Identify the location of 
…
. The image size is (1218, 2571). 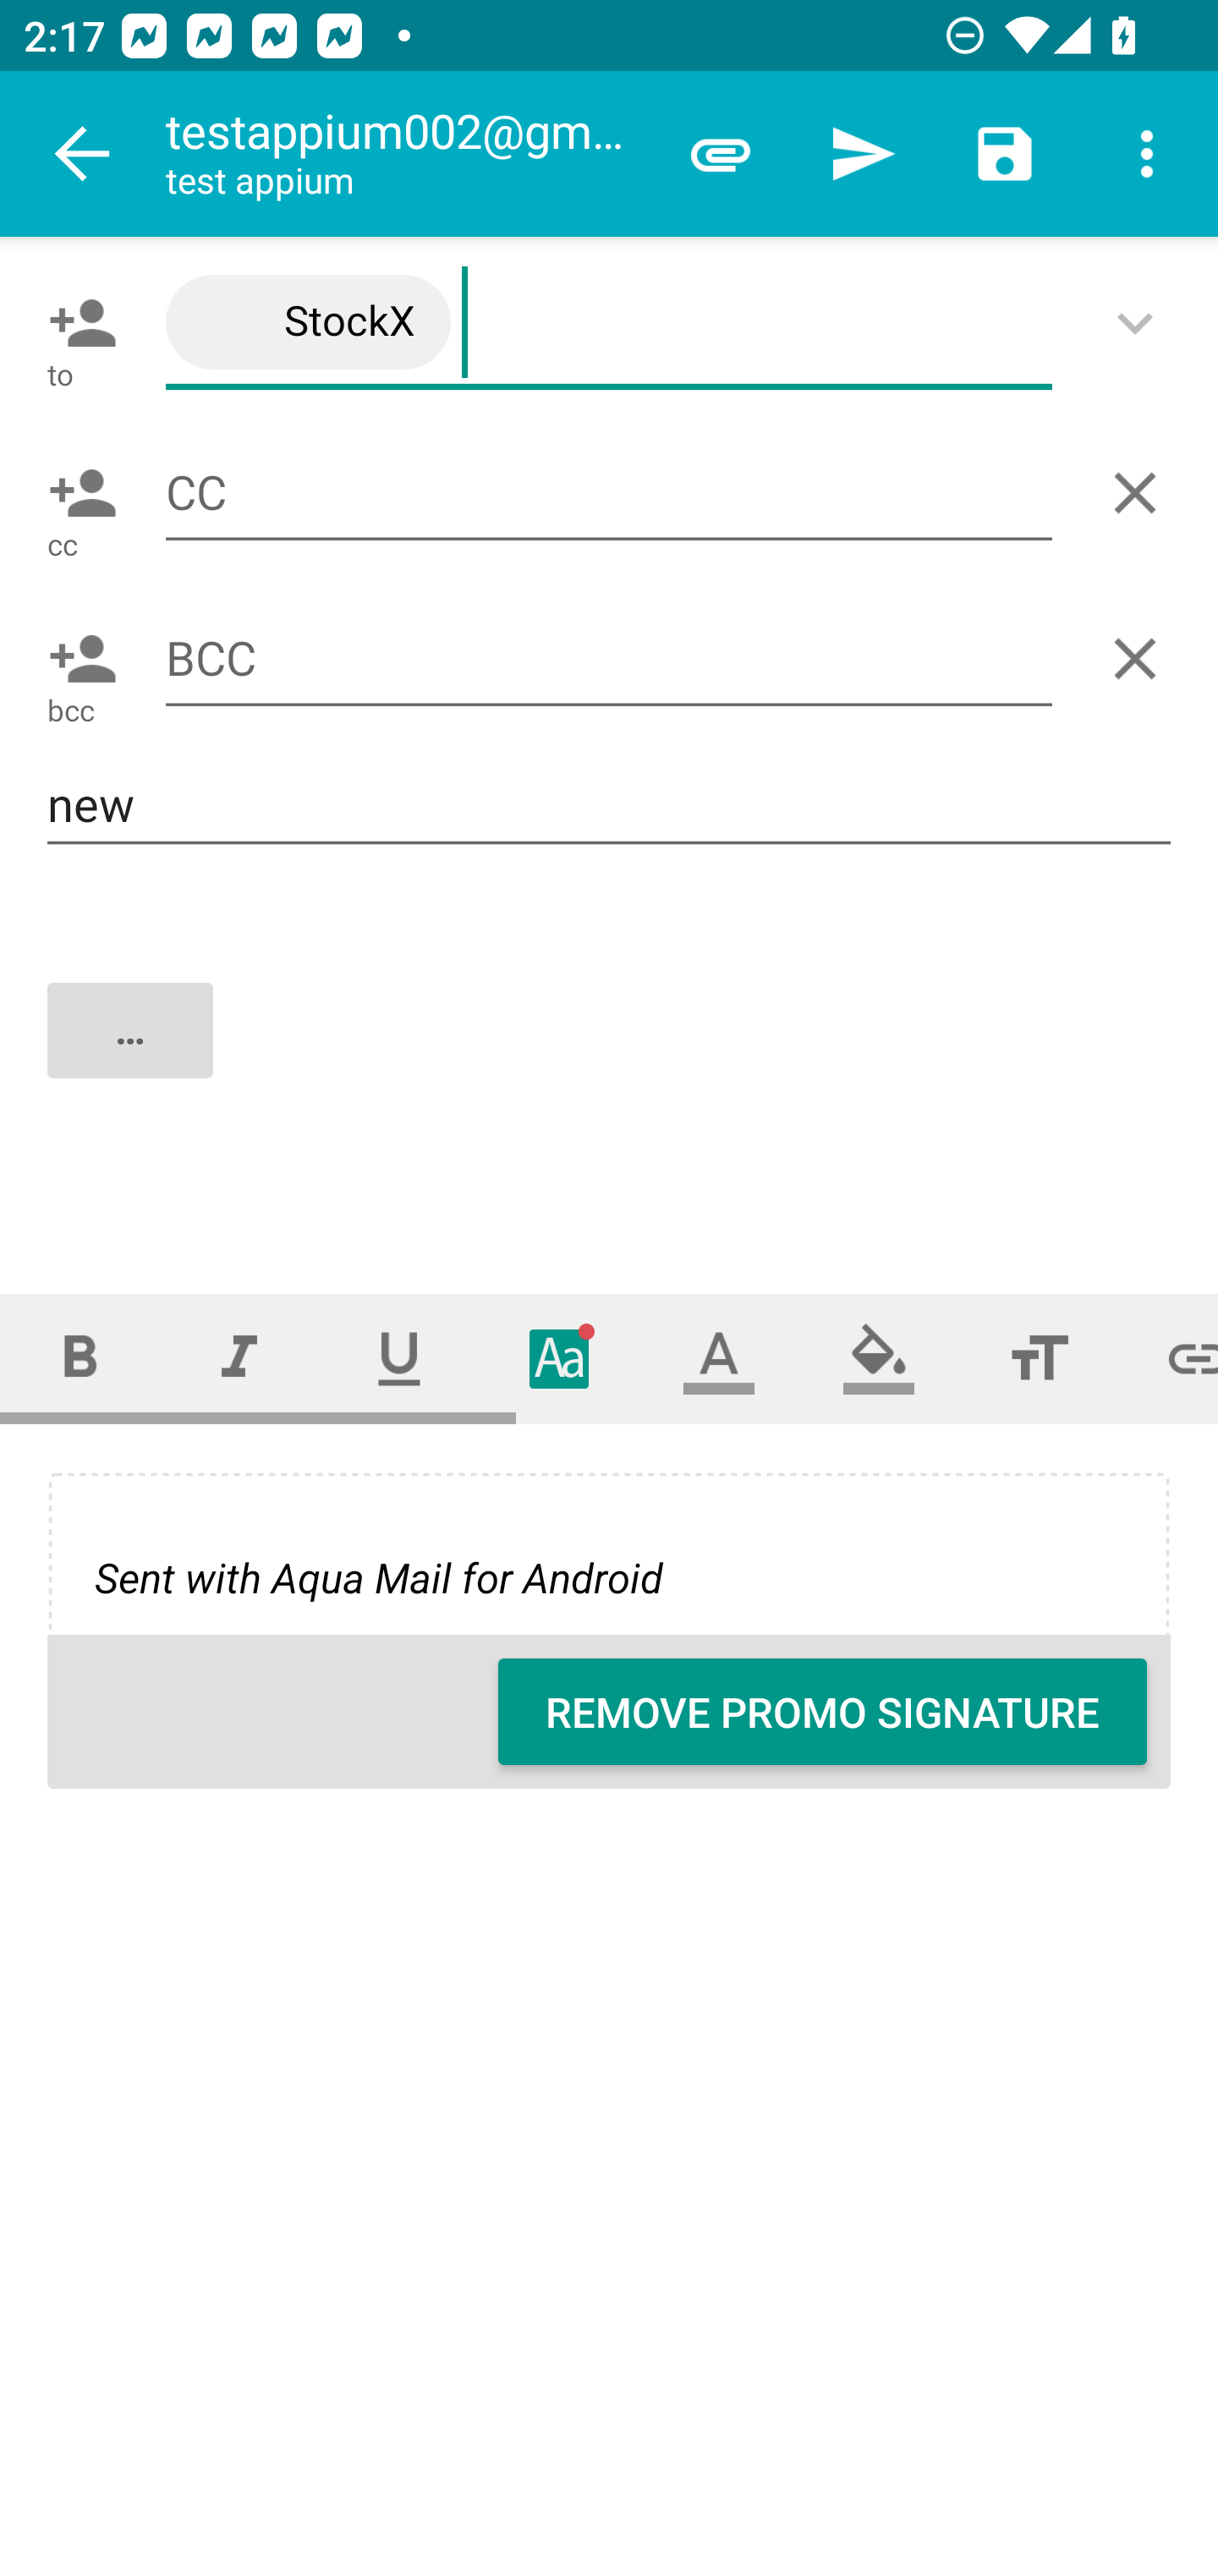
(611, 1057).